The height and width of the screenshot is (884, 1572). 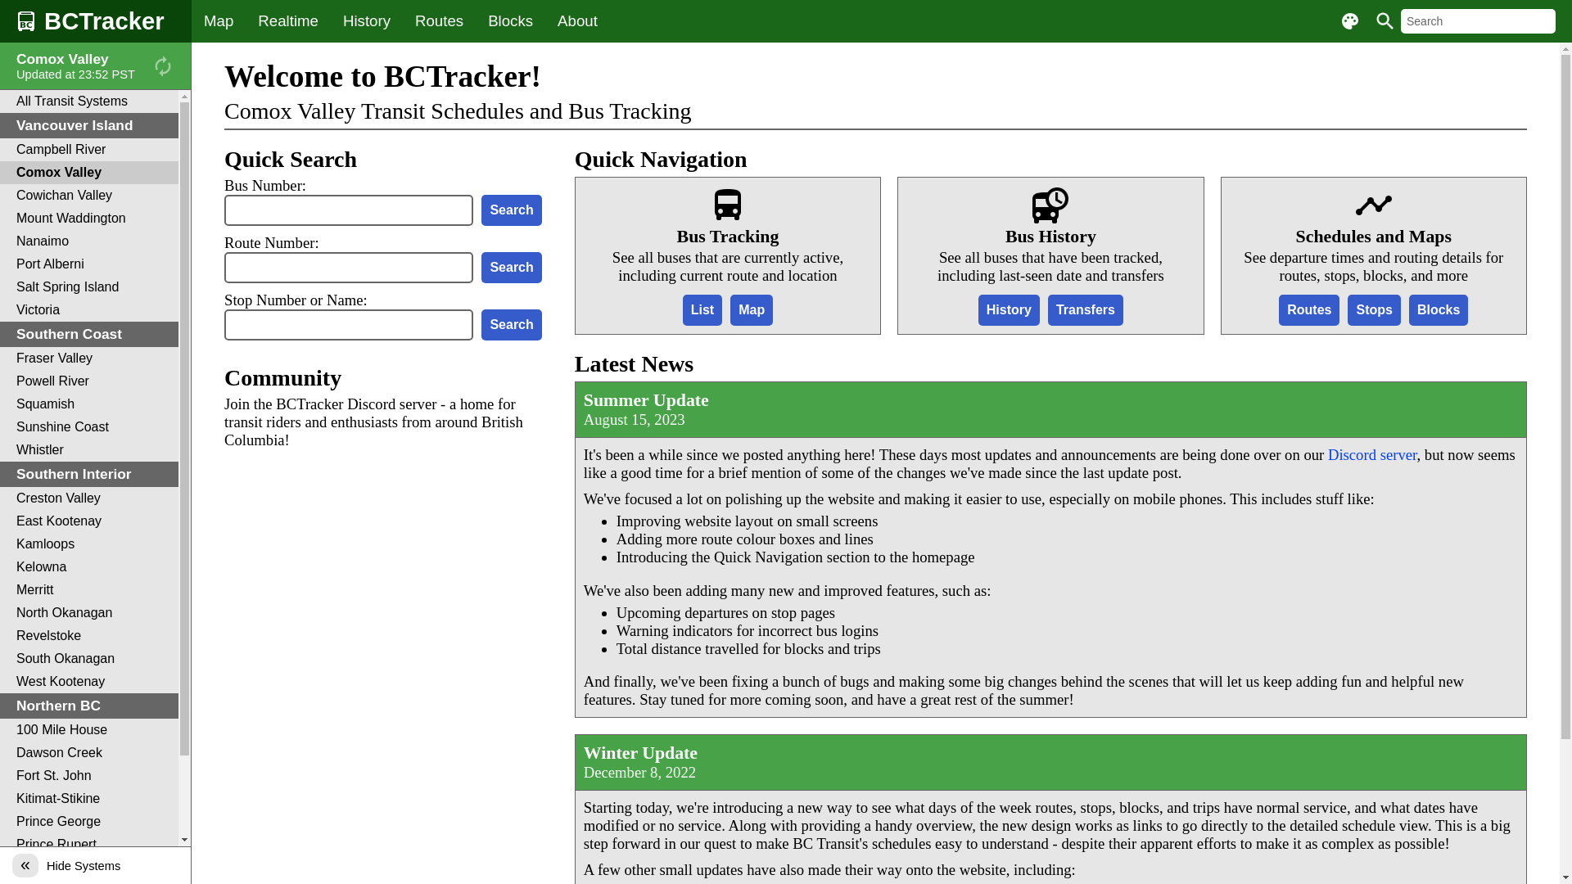 I want to click on Quesnel, so click(x=89, y=868).